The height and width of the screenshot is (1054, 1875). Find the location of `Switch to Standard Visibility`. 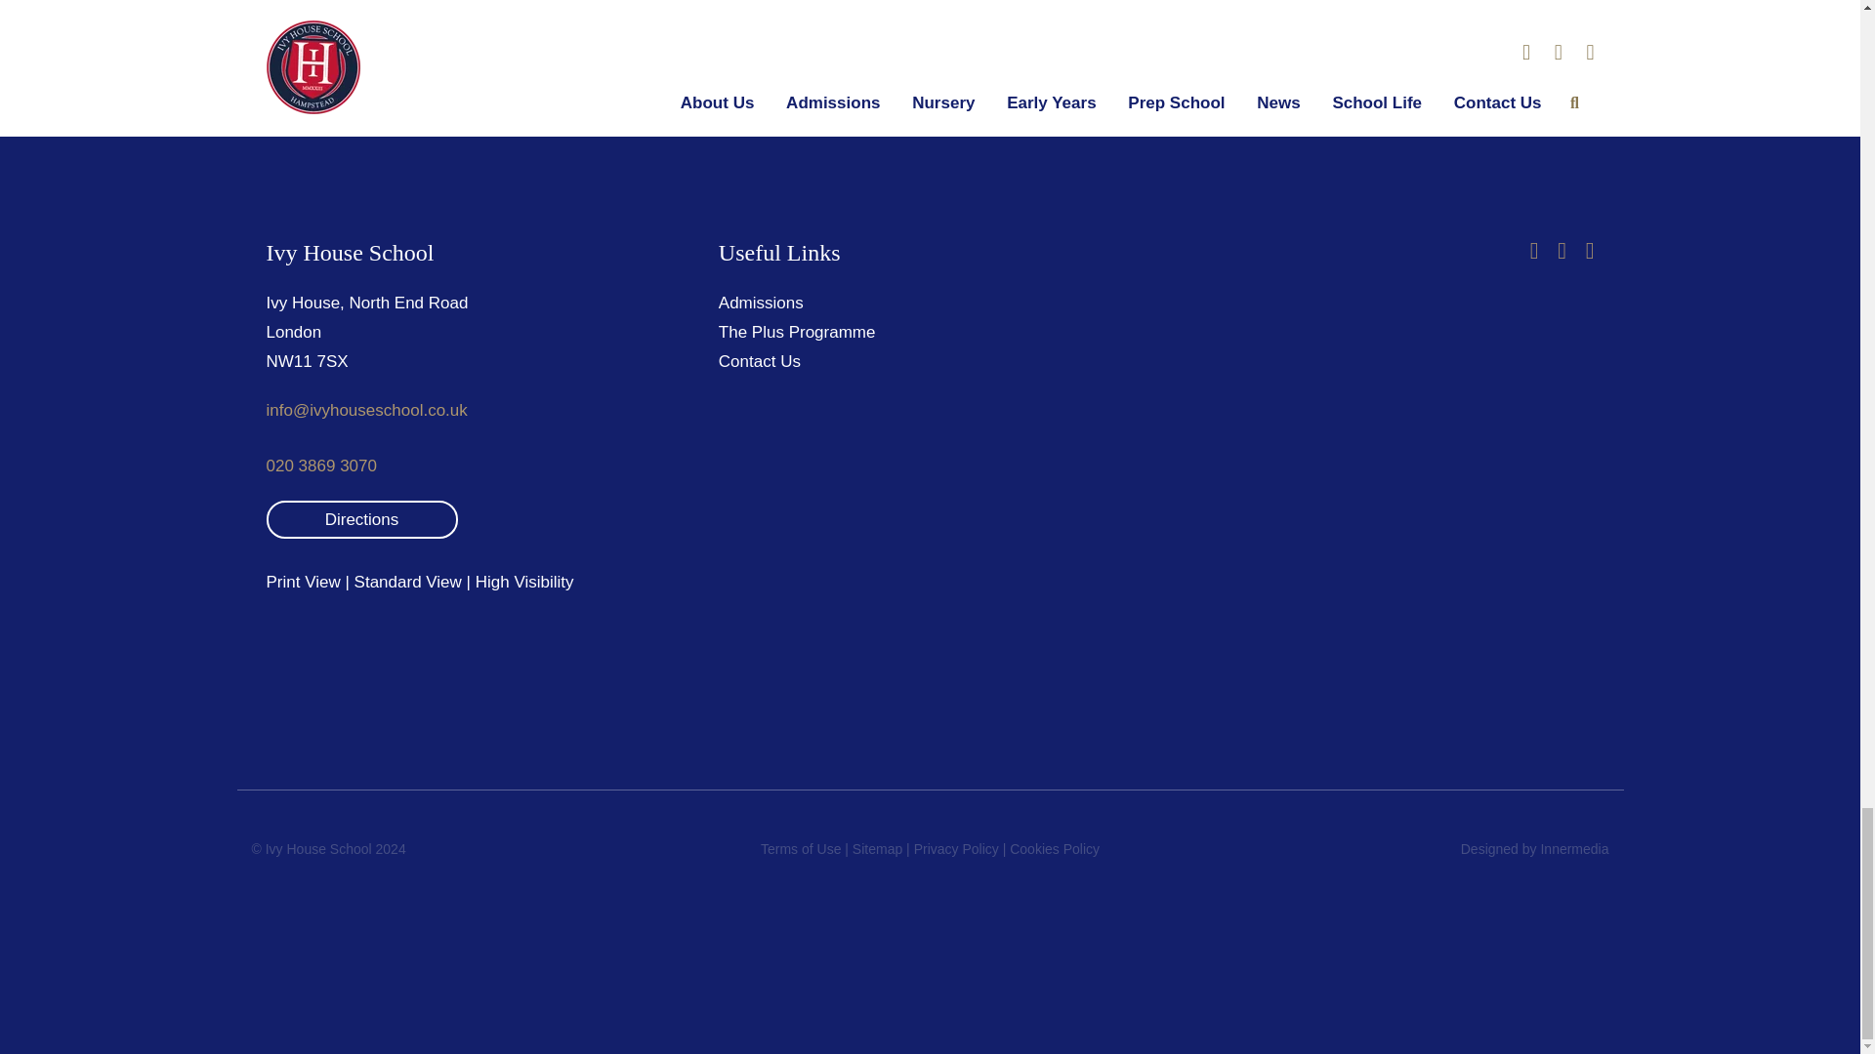

Switch to Standard Visibility is located at coordinates (407, 582).